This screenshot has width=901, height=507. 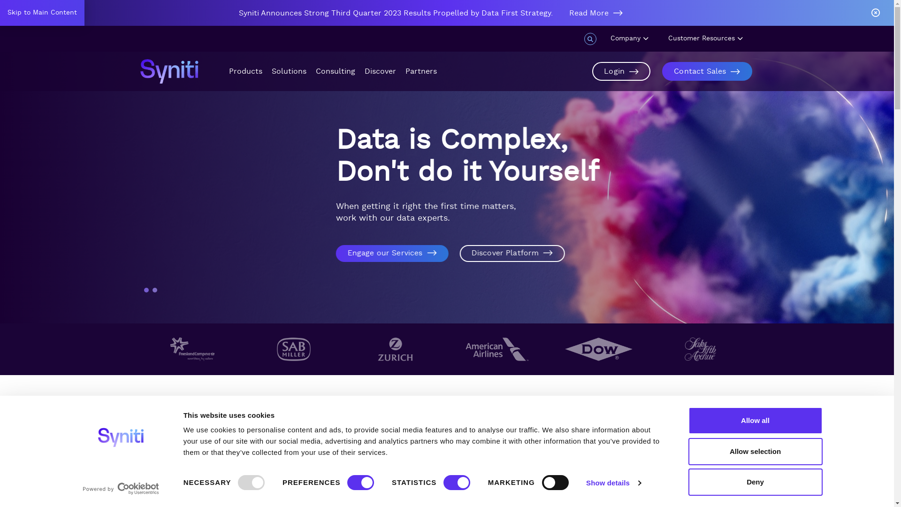 What do you see at coordinates (380, 71) in the screenshot?
I see `Discover` at bounding box center [380, 71].